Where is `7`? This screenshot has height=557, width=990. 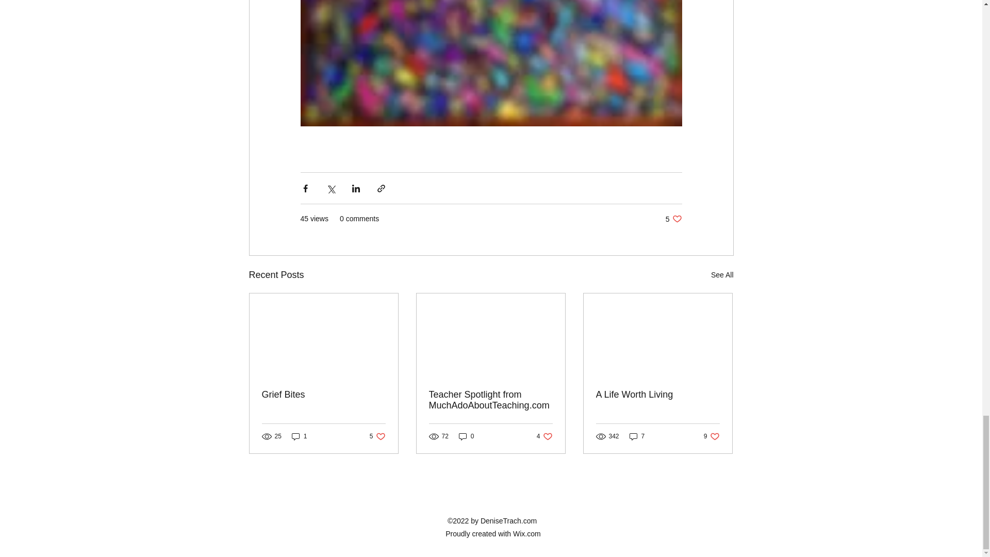 7 is located at coordinates (657, 395).